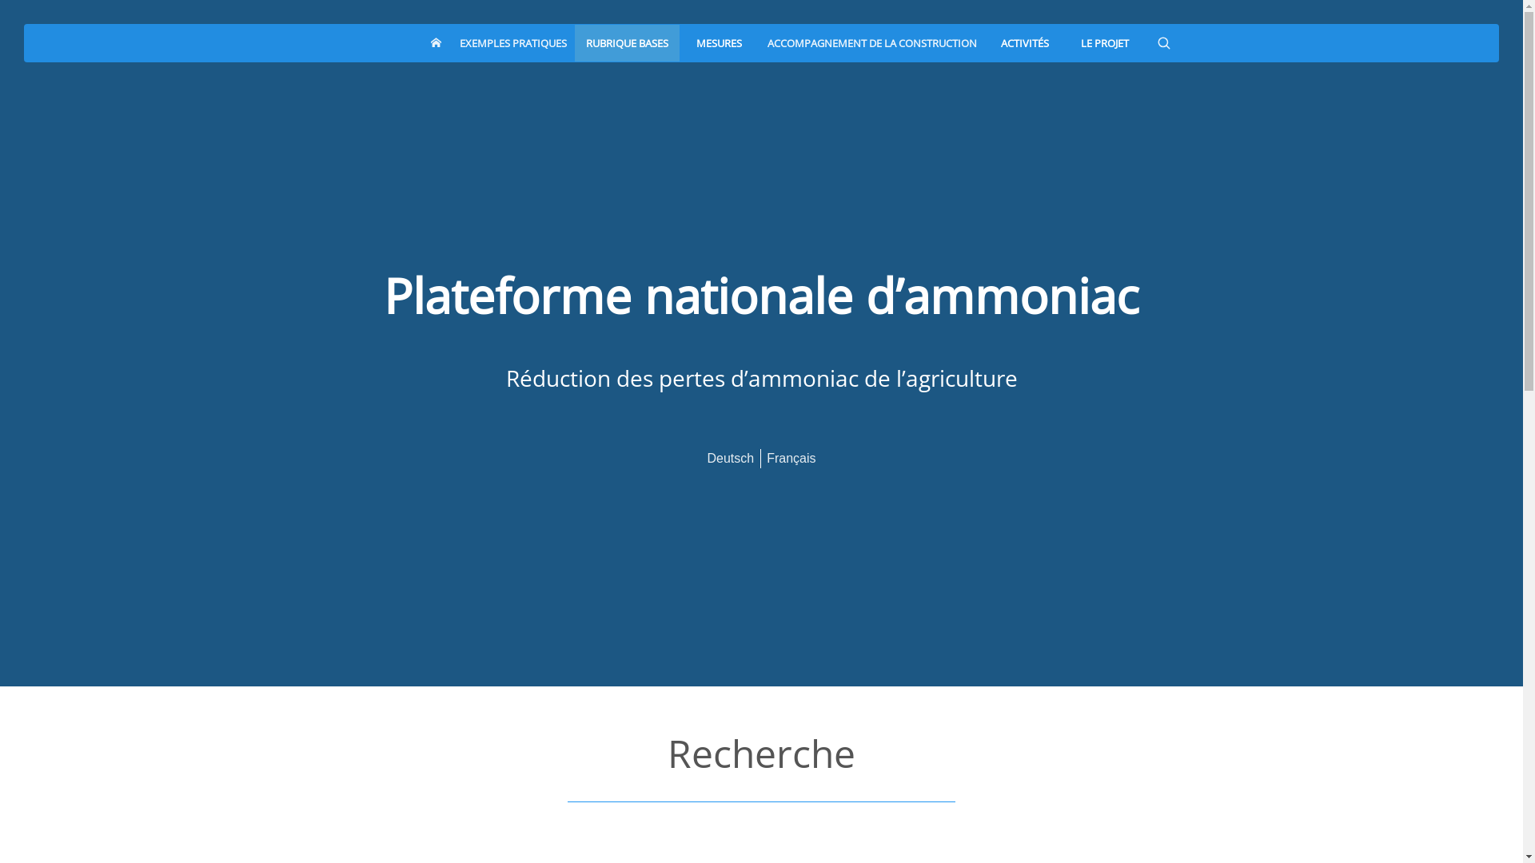 Image resolution: width=1535 pixels, height=863 pixels. What do you see at coordinates (872, 43) in the screenshot?
I see `ACCOMPAGNEMENT DE LA CONSTRUCTION` at bounding box center [872, 43].